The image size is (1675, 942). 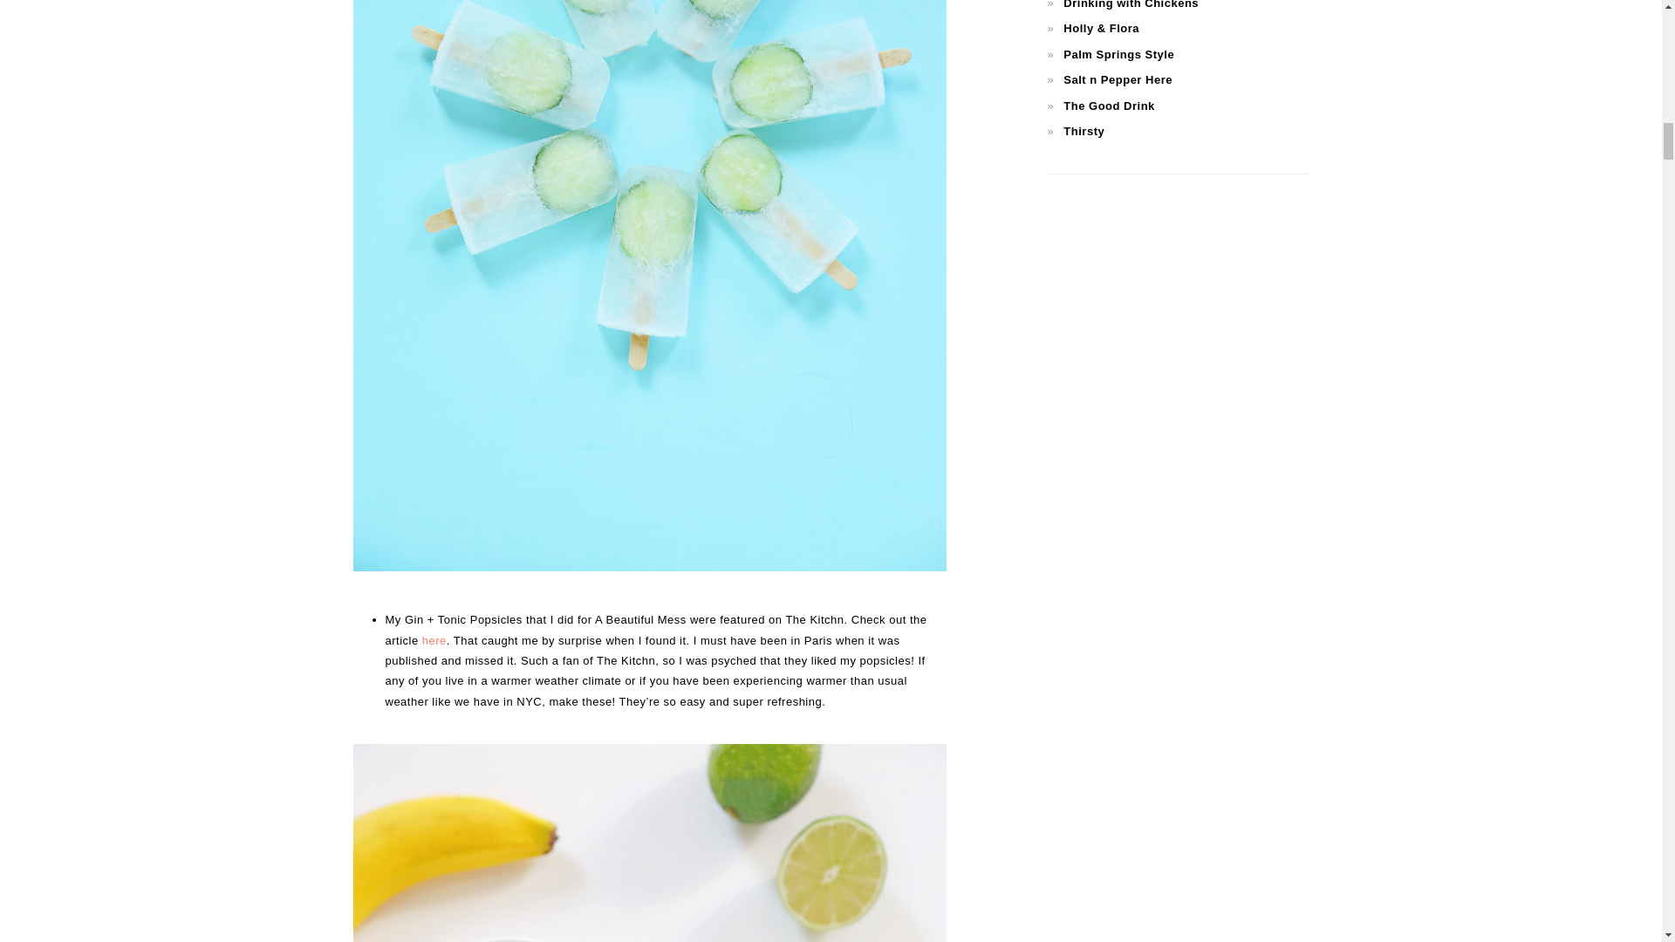 What do you see at coordinates (434, 640) in the screenshot?
I see `here` at bounding box center [434, 640].